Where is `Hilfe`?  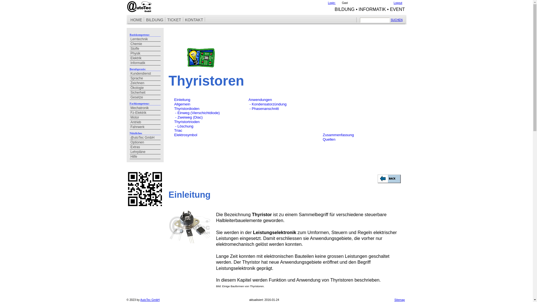
Hilfe is located at coordinates (145, 157).